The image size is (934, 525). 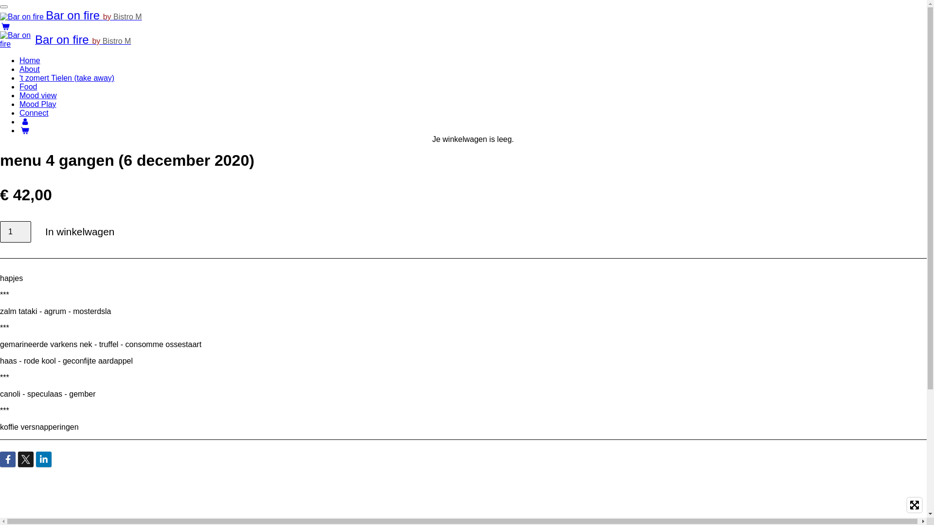 I want to click on Account, so click(x=25, y=122).